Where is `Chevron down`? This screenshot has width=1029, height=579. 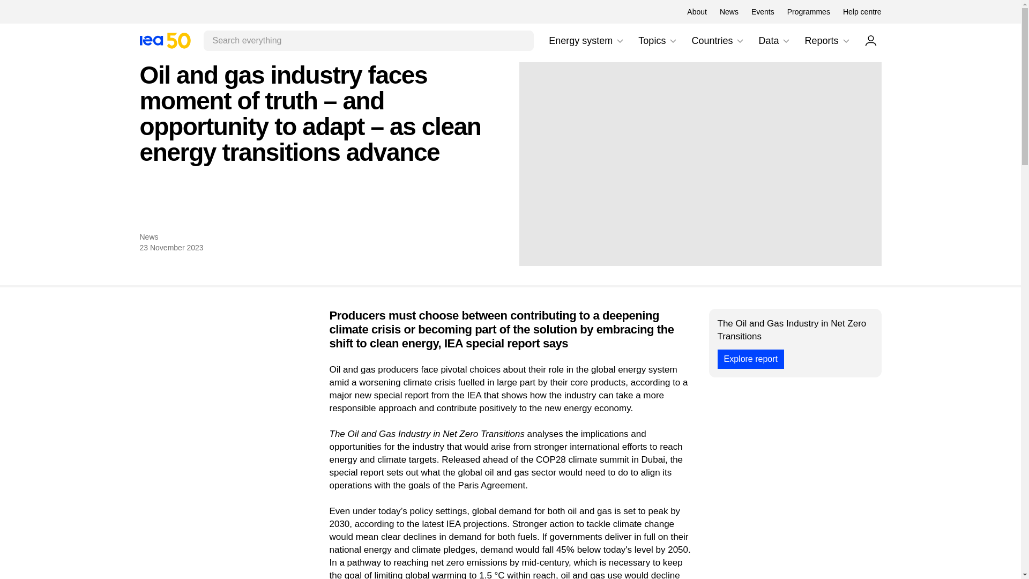 Chevron down is located at coordinates (846, 41).